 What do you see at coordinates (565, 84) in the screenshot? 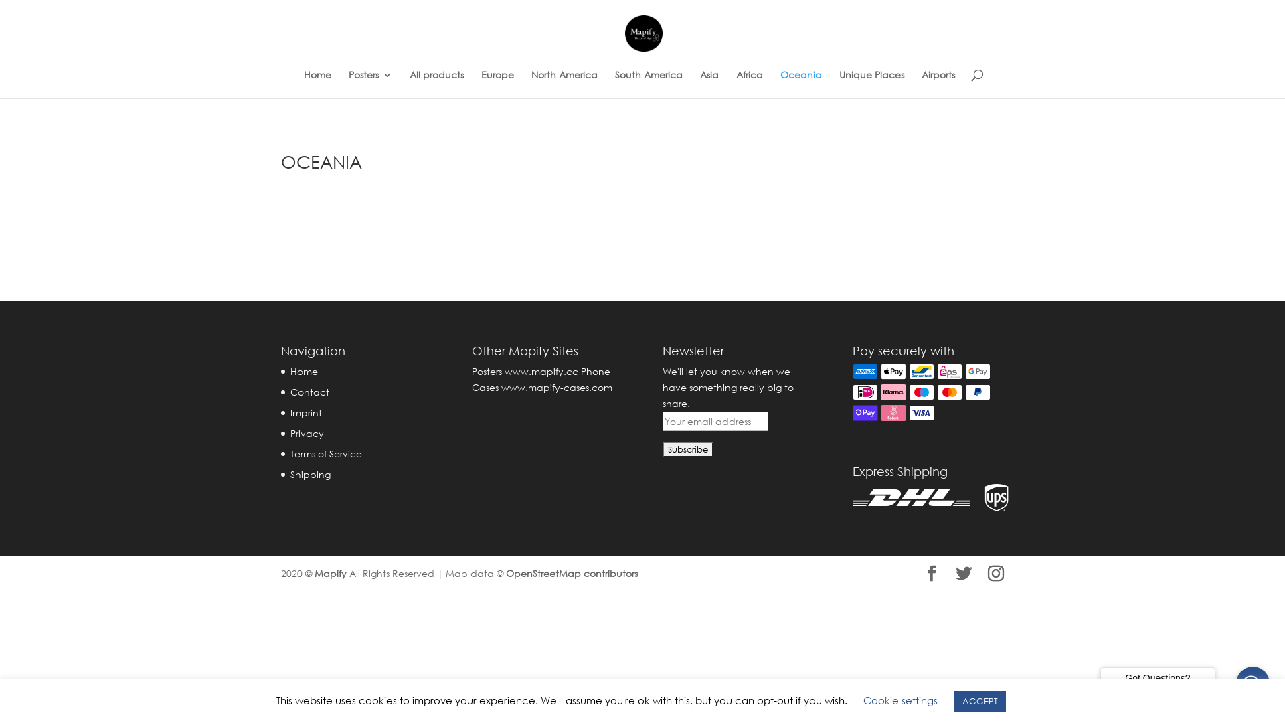
I see `North America` at bounding box center [565, 84].